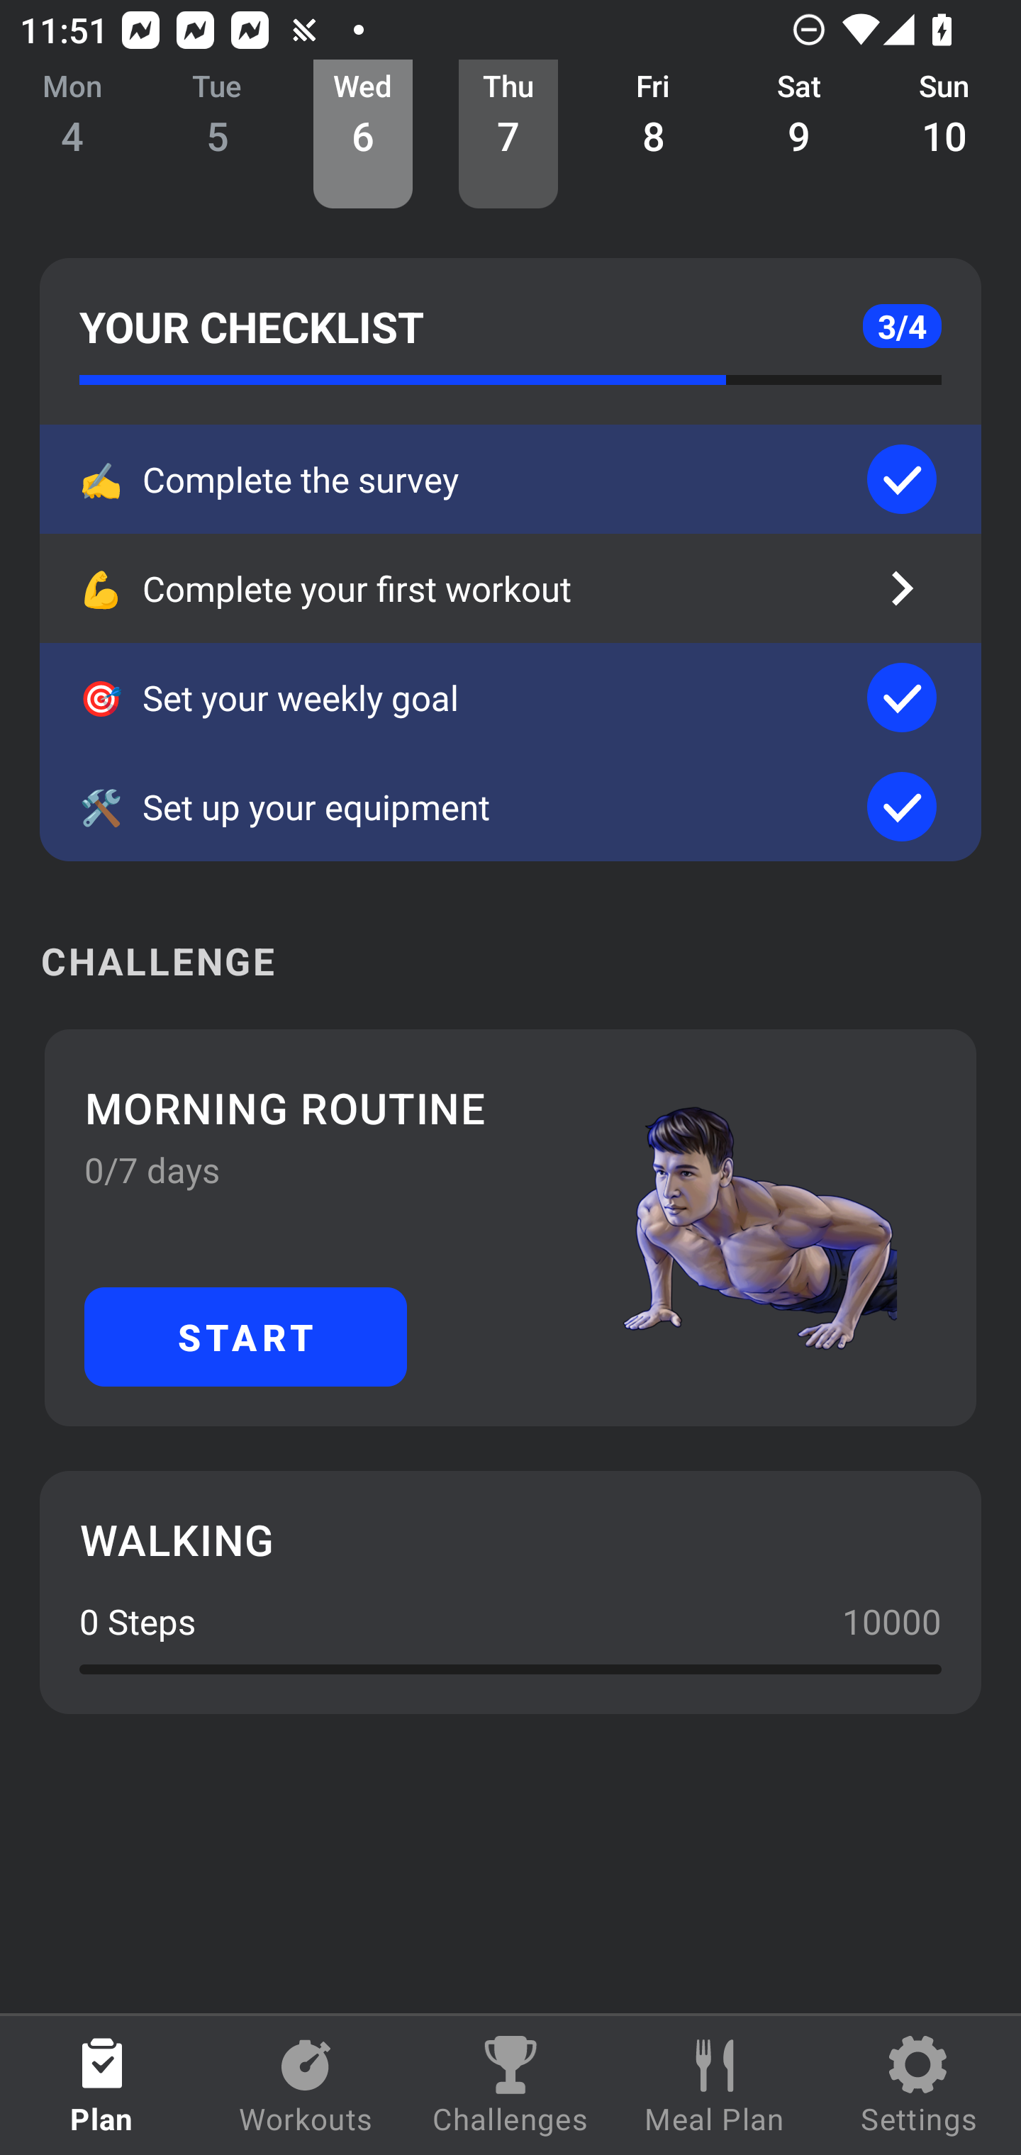 This screenshot has width=1021, height=2155. What do you see at coordinates (245, 1336) in the screenshot?
I see `START` at bounding box center [245, 1336].